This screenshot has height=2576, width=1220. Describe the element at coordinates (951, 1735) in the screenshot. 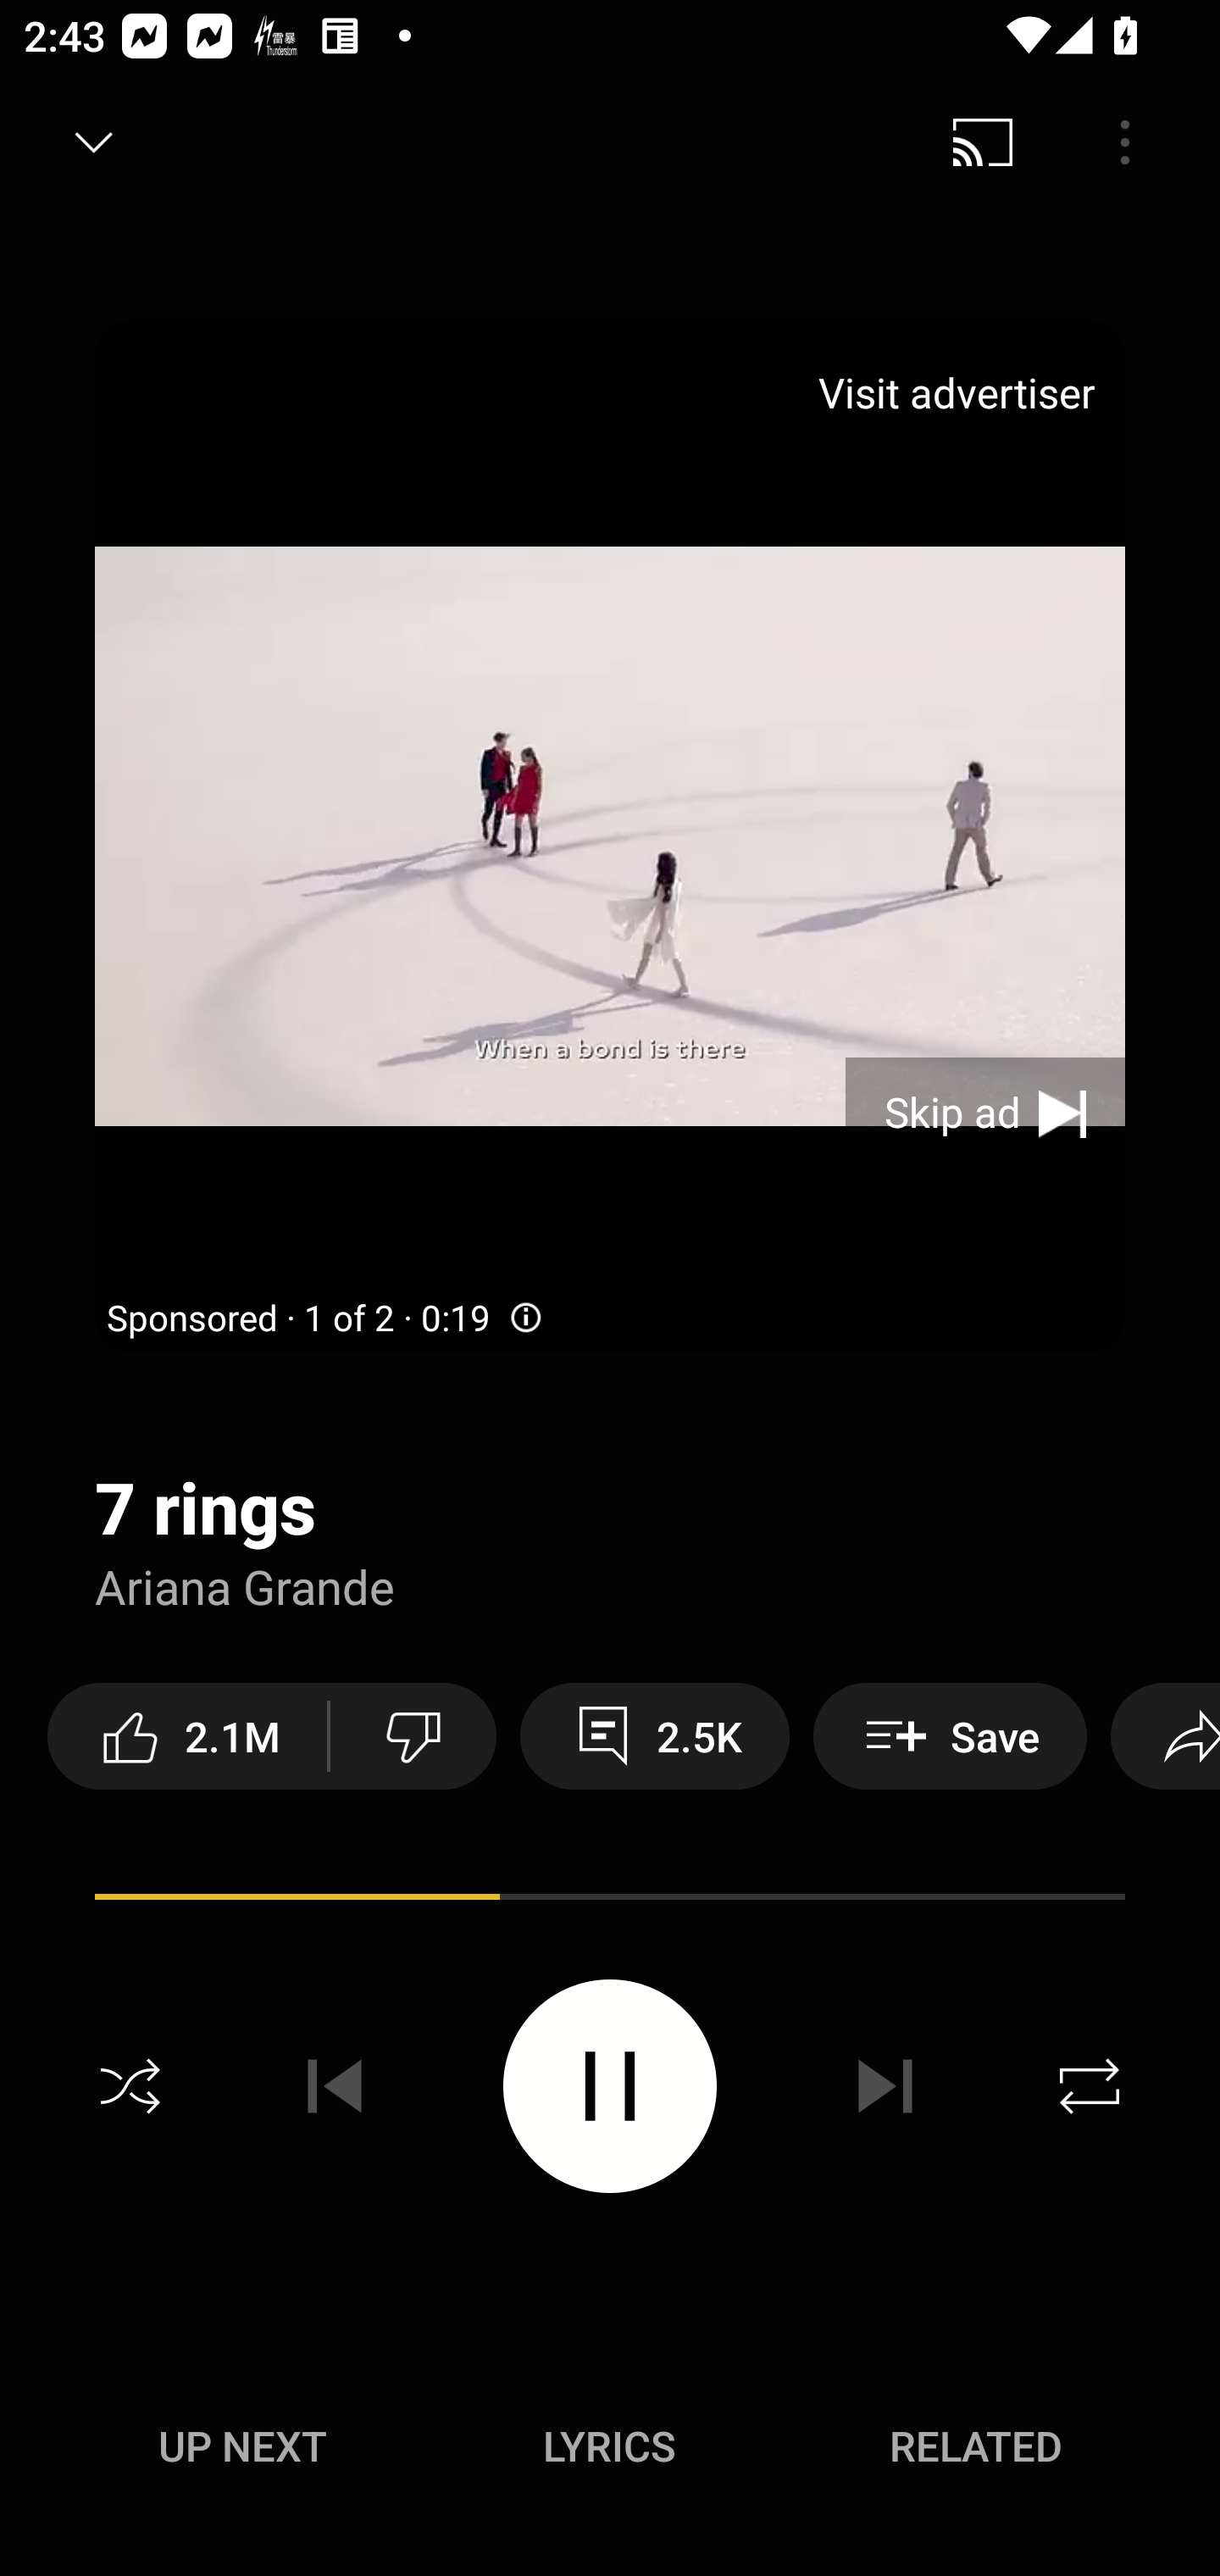

I see `Save Save to playlist` at that location.